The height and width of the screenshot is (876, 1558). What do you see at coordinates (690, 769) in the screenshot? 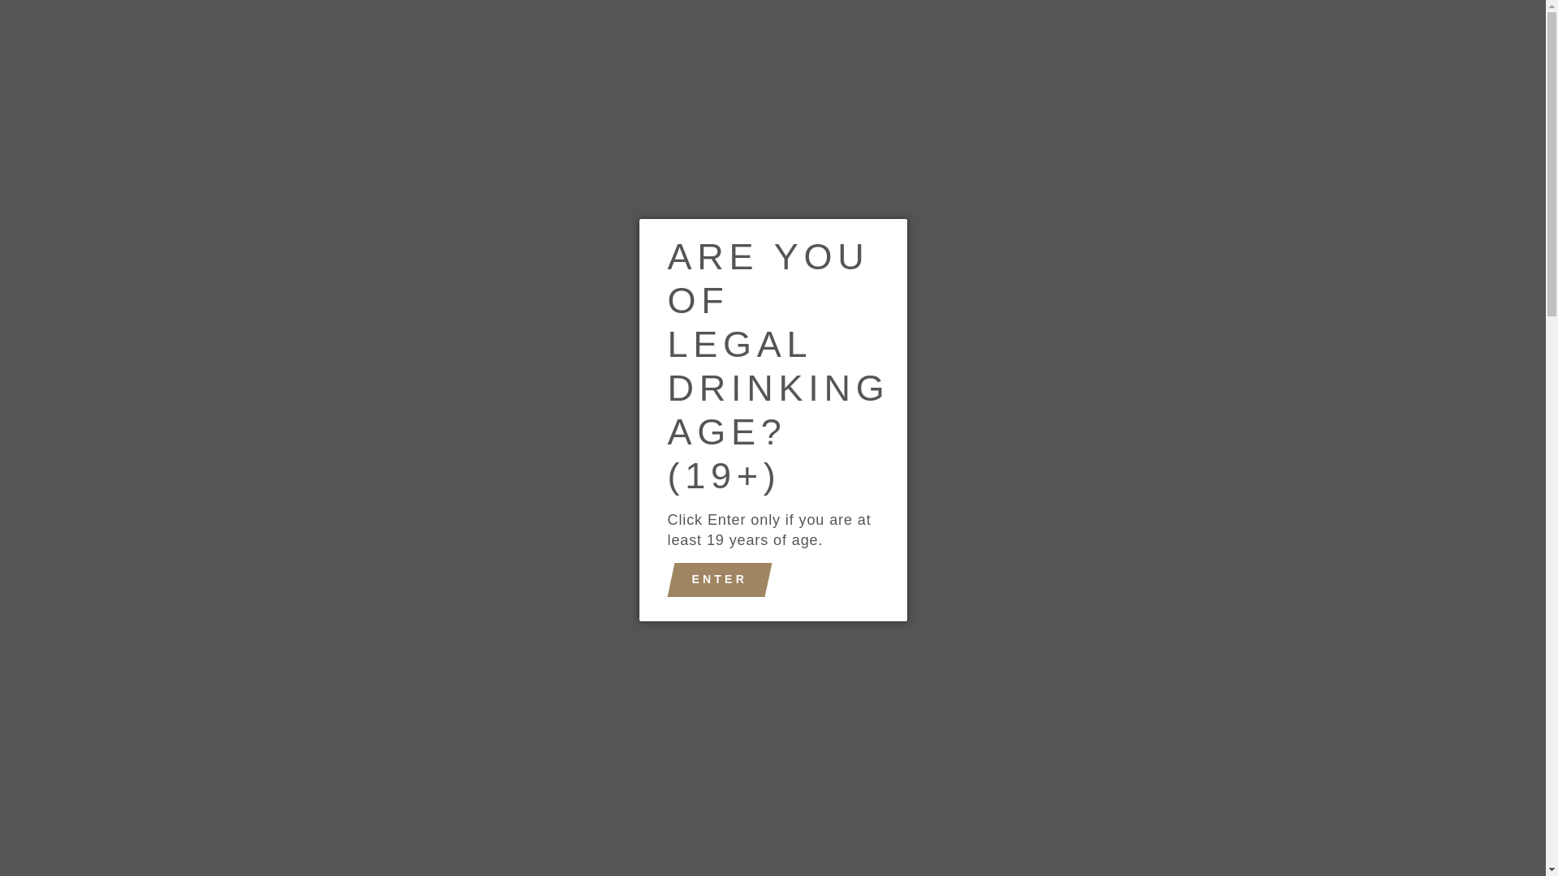
I see `Share on Facebook` at bounding box center [690, 769].